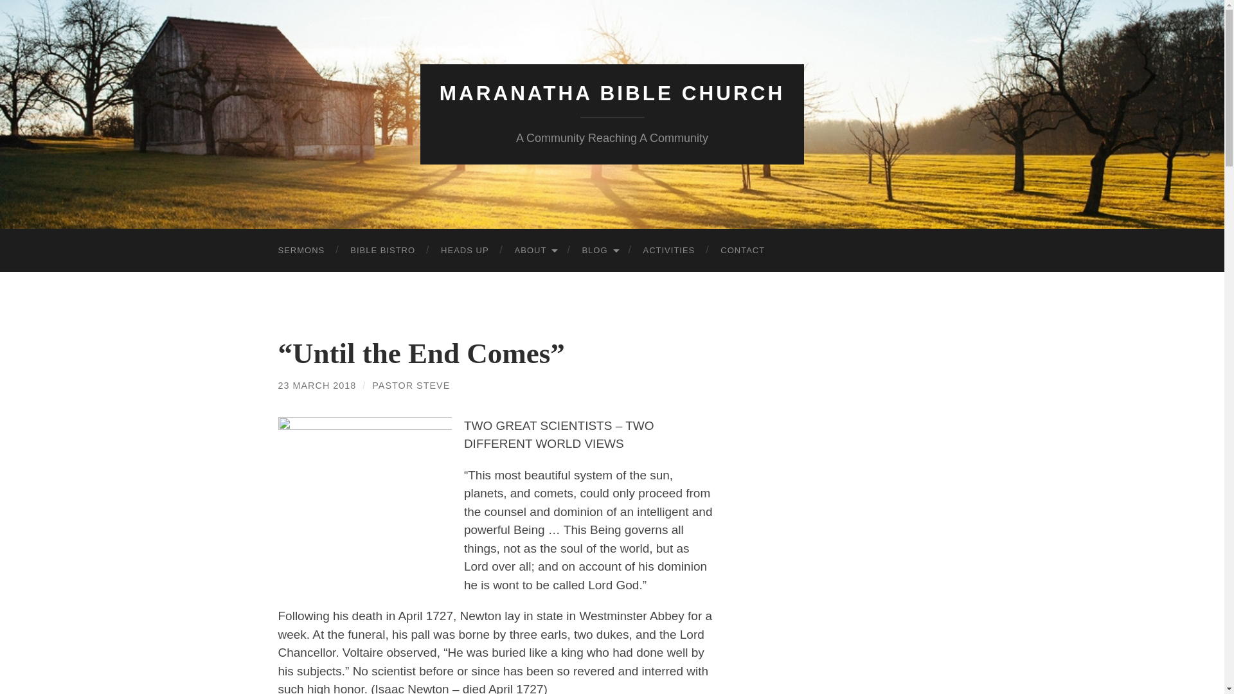 The height and width of the screenshot is (694, 1234). What do you see at coordinates (599, 251) in the screenshot?
I see `BLOG` at bounding box center [599, 251].